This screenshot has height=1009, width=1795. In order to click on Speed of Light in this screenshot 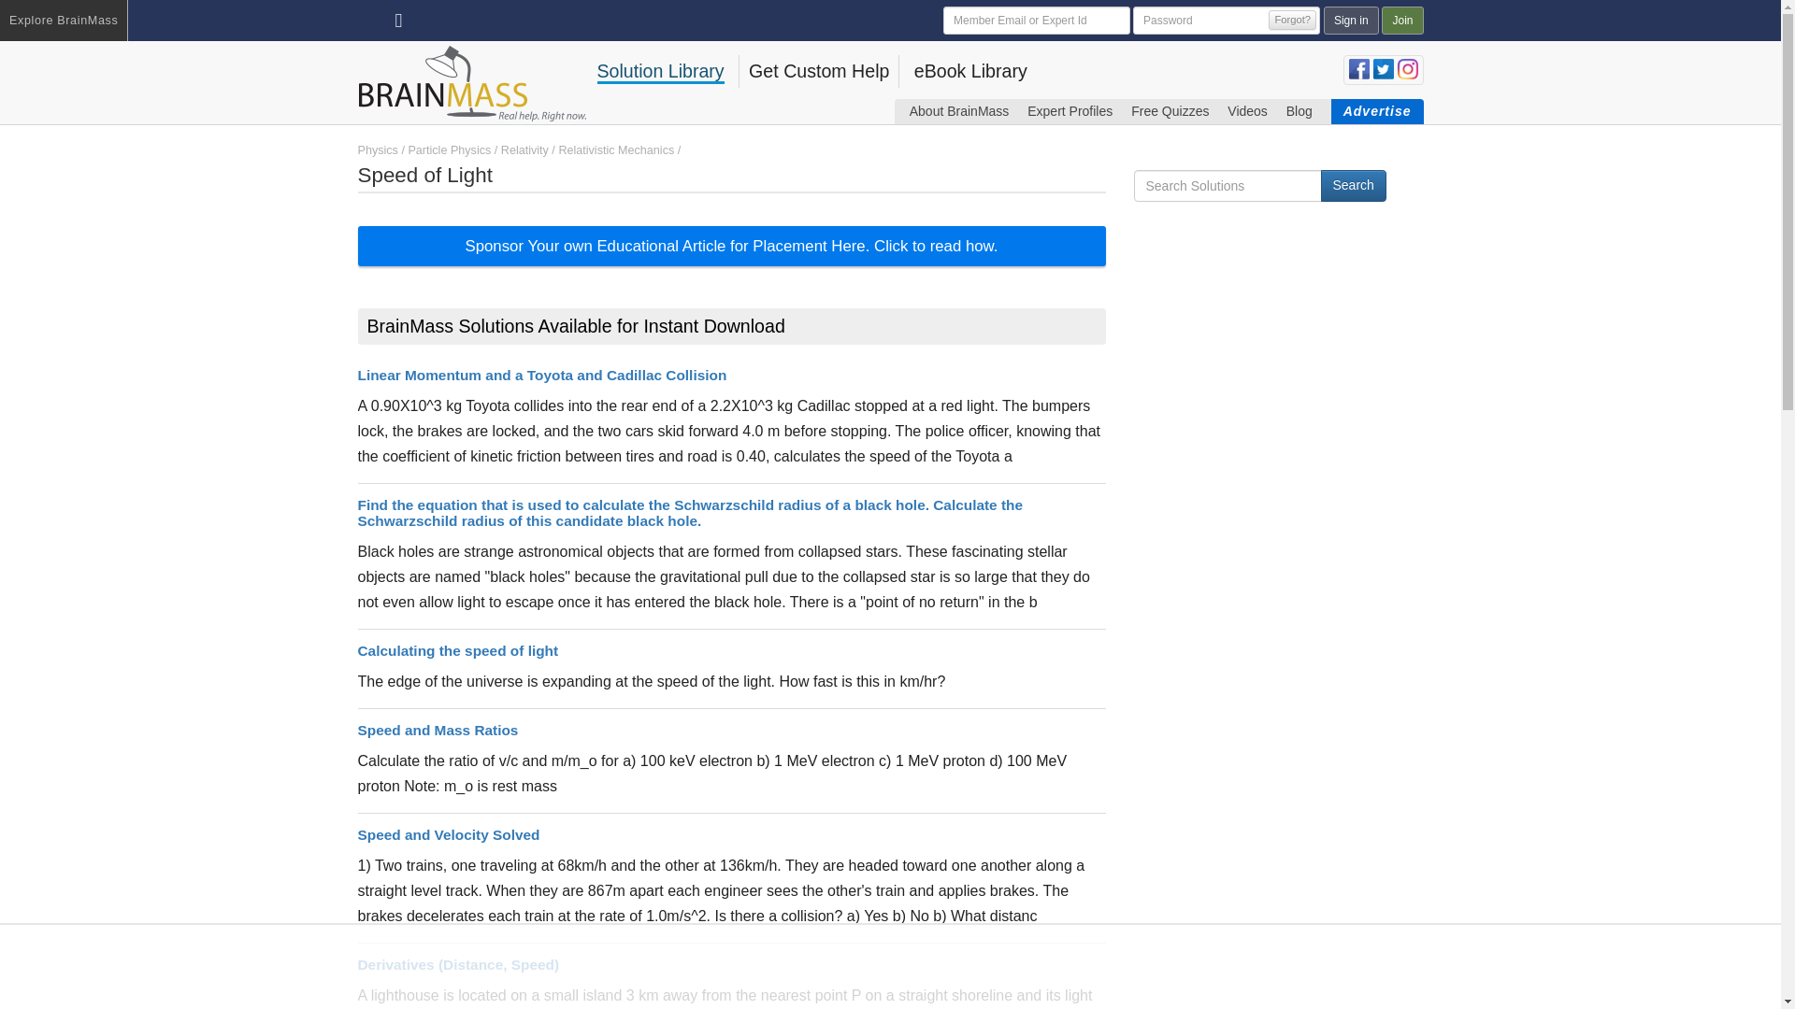, I will do `click(424, 174)`.